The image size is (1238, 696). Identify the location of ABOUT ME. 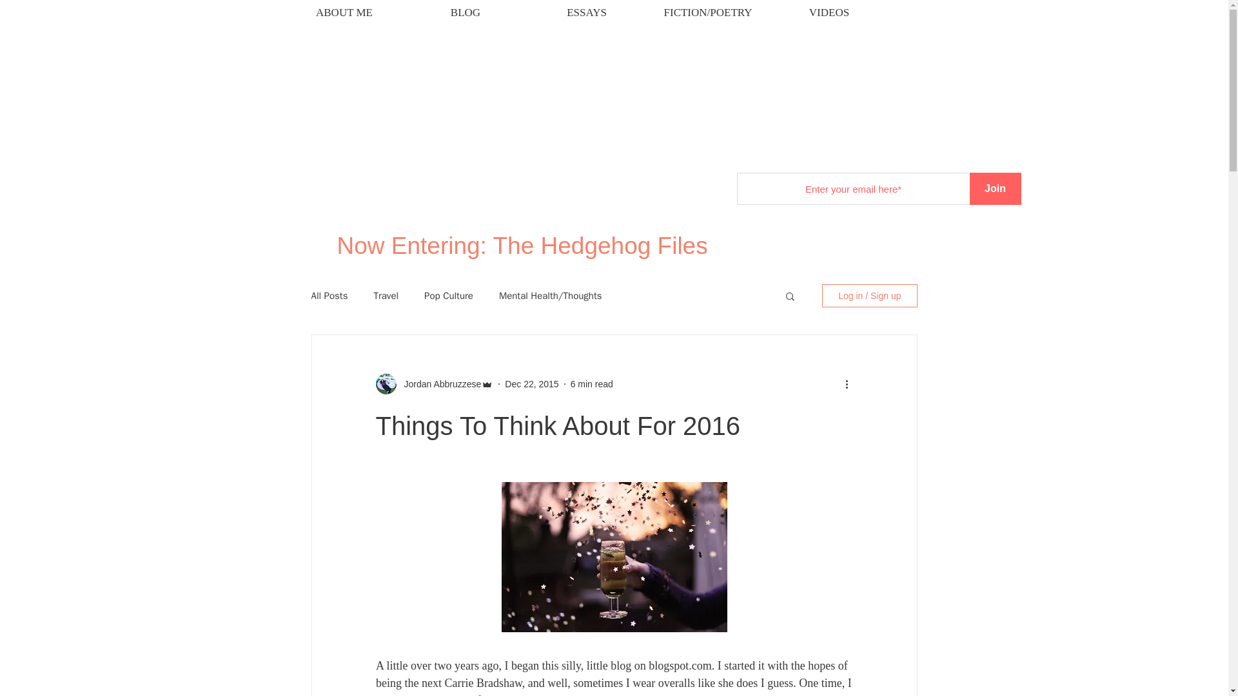
(325, 13).